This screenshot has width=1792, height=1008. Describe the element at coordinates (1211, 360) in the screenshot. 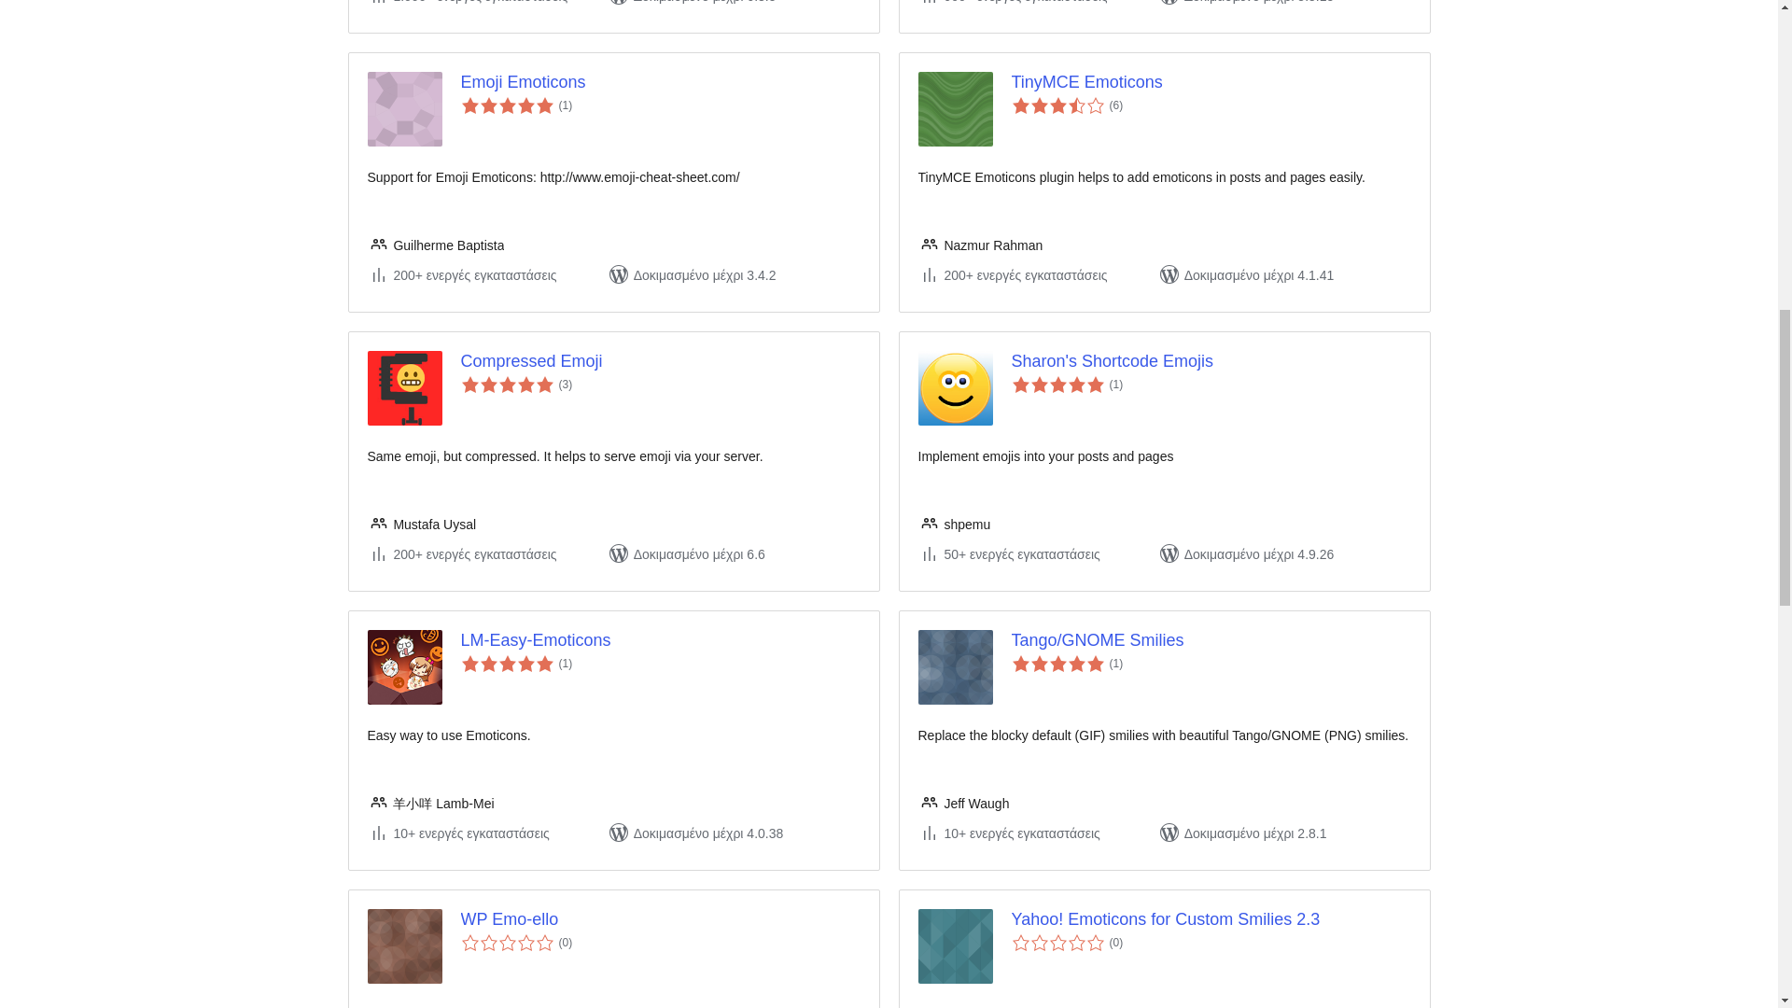

I see `Sharon's Shortcode Emojis` at that location.